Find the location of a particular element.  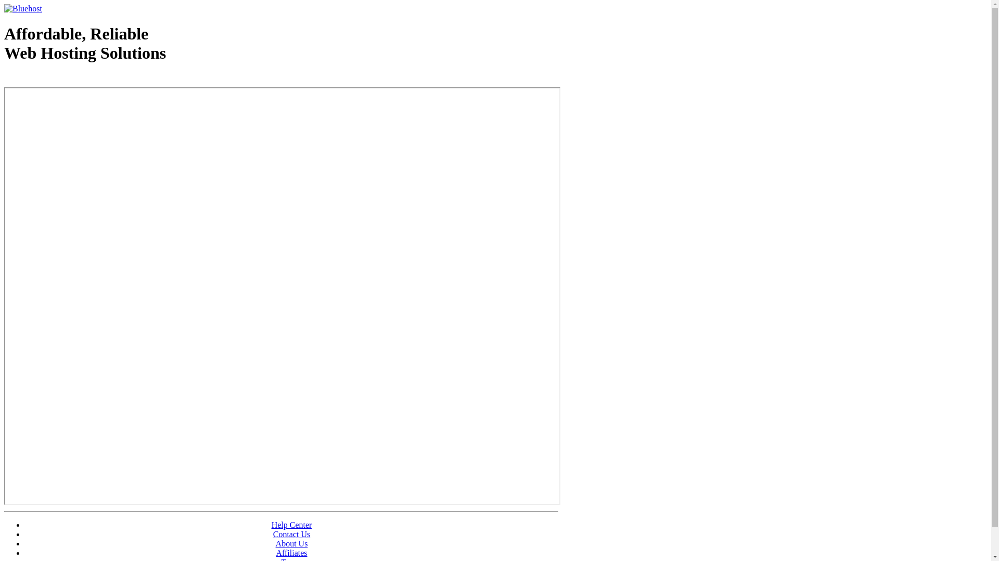

About Us is located at coordinates (292, 543).